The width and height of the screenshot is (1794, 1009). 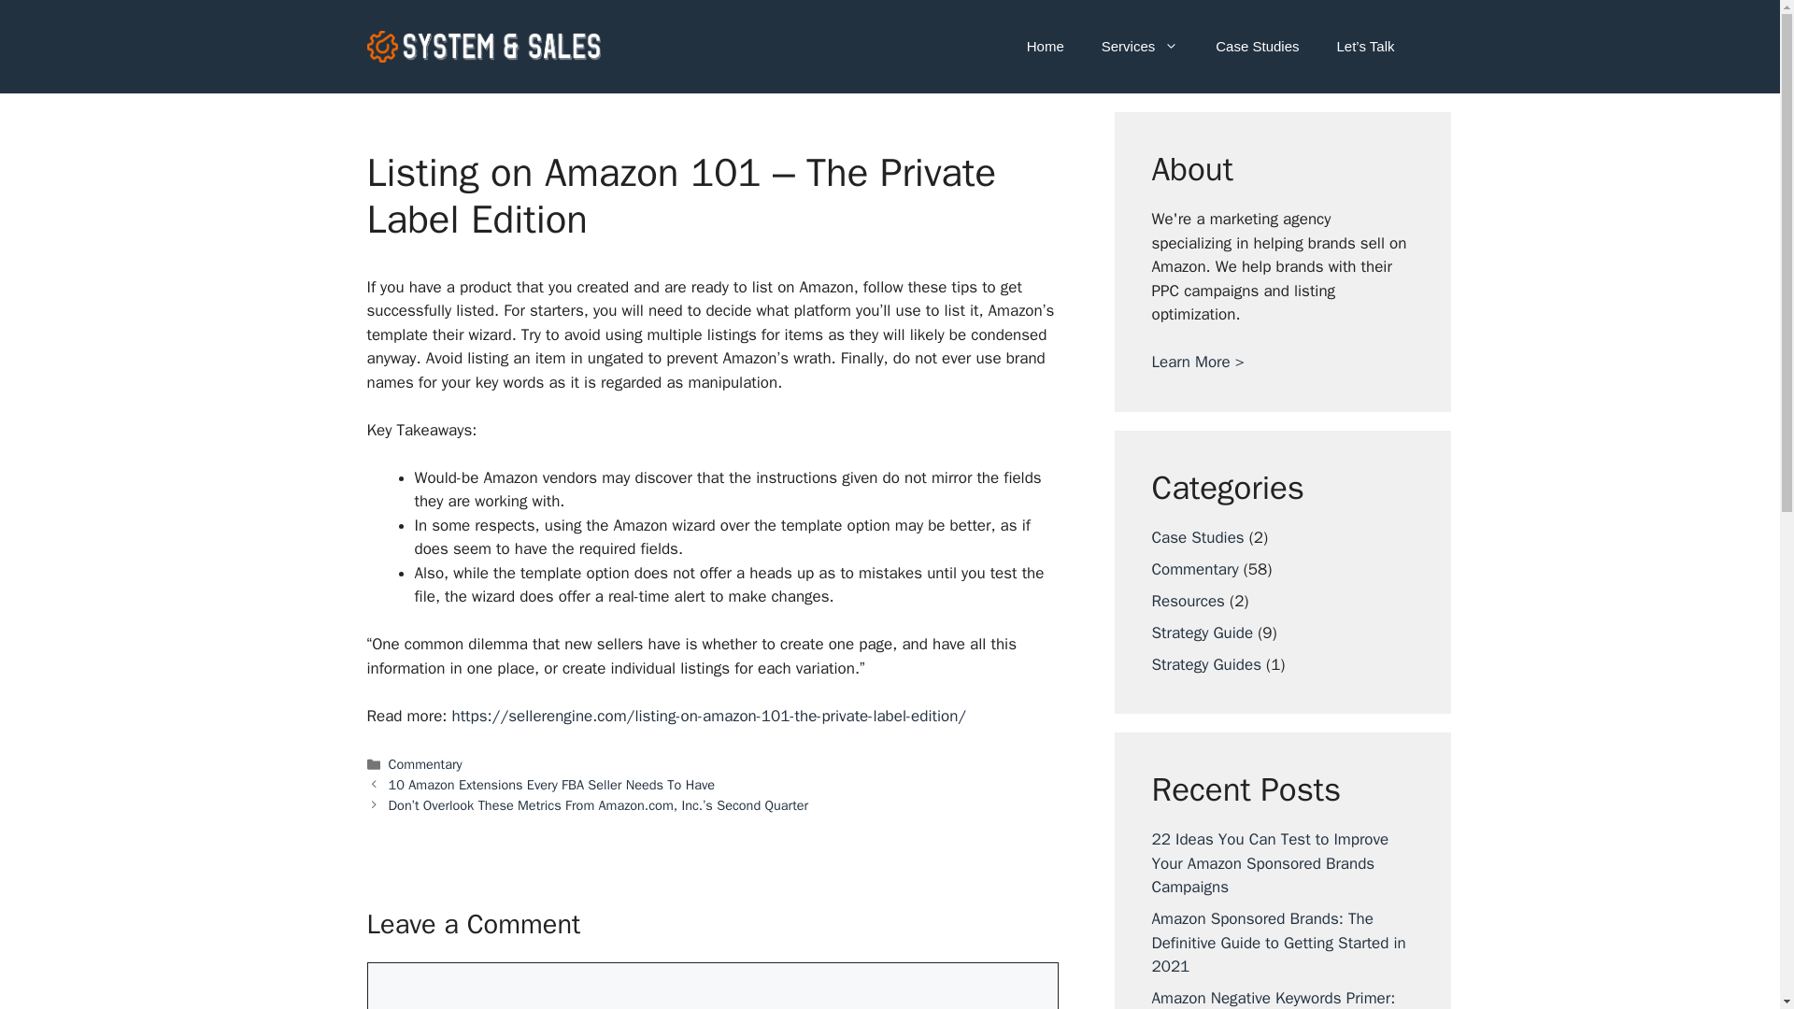 I want to click on 10 Amazon Extensions Every FBA Seller Needs To Have, so click(x=552, y=784).